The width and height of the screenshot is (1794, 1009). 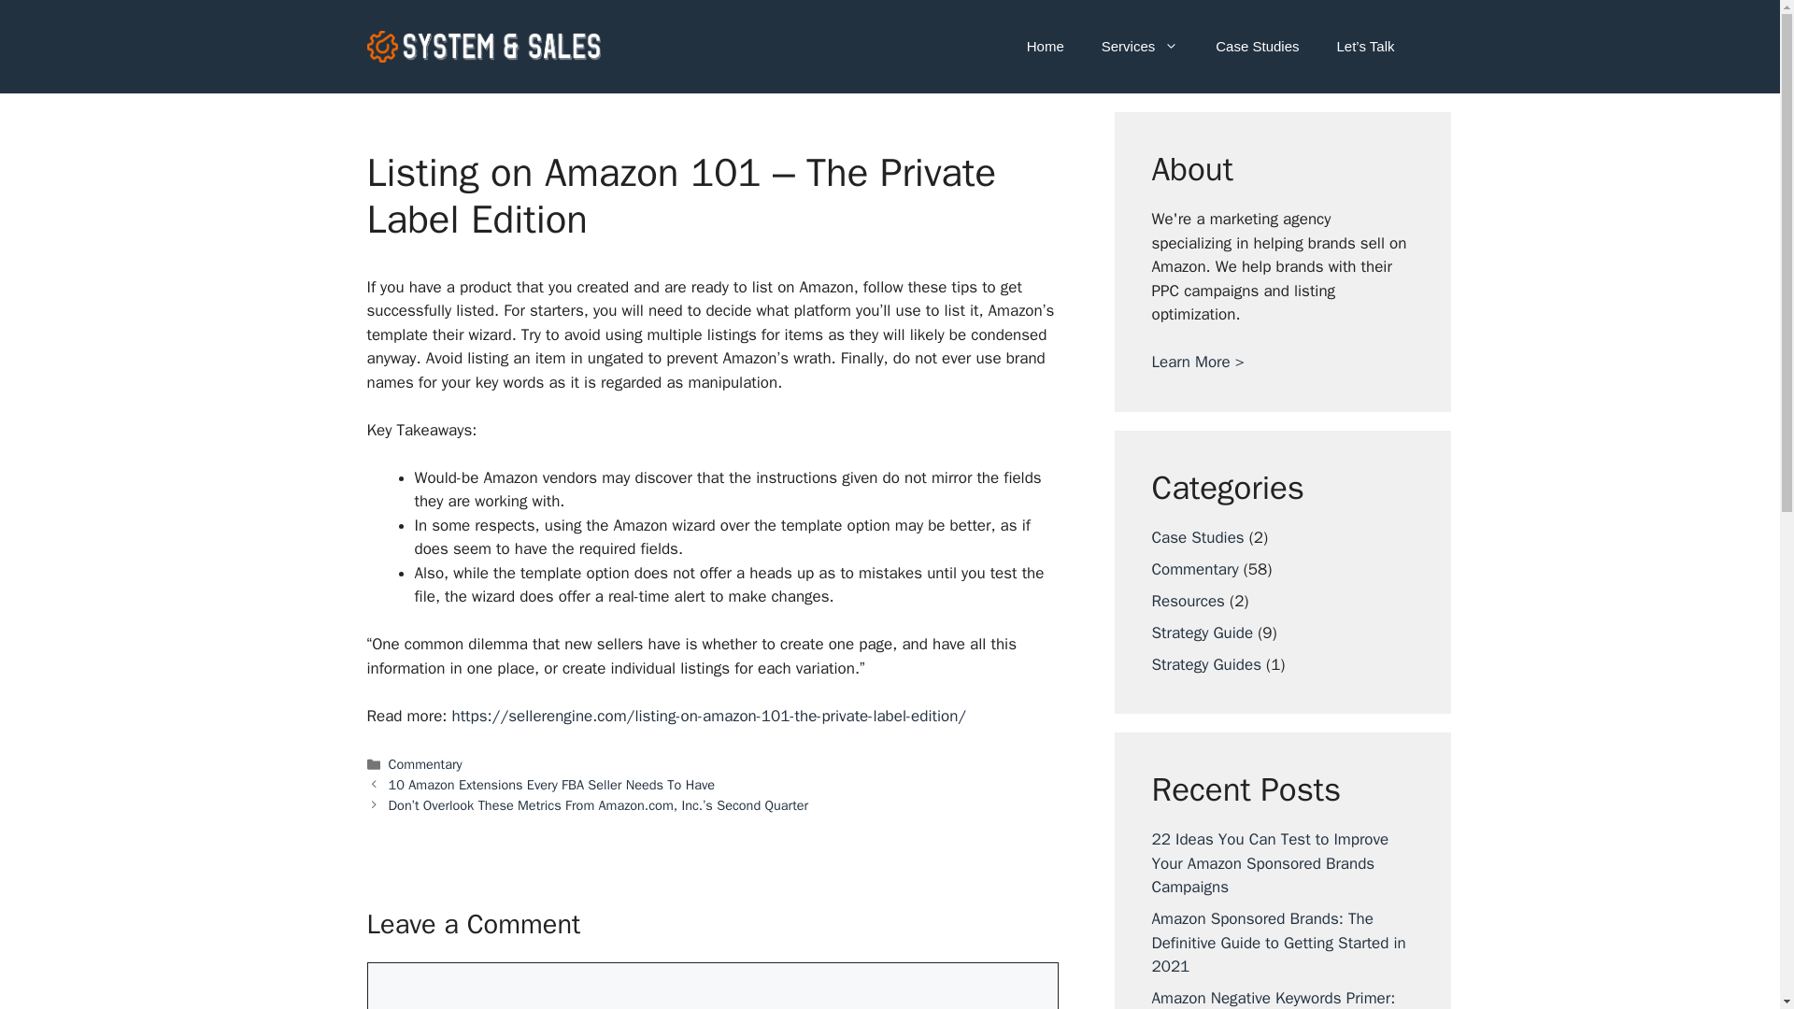 I want to click on 10 Amazon Extensions Every FBA Seller Needs To Have, so click(x=552, y=784).